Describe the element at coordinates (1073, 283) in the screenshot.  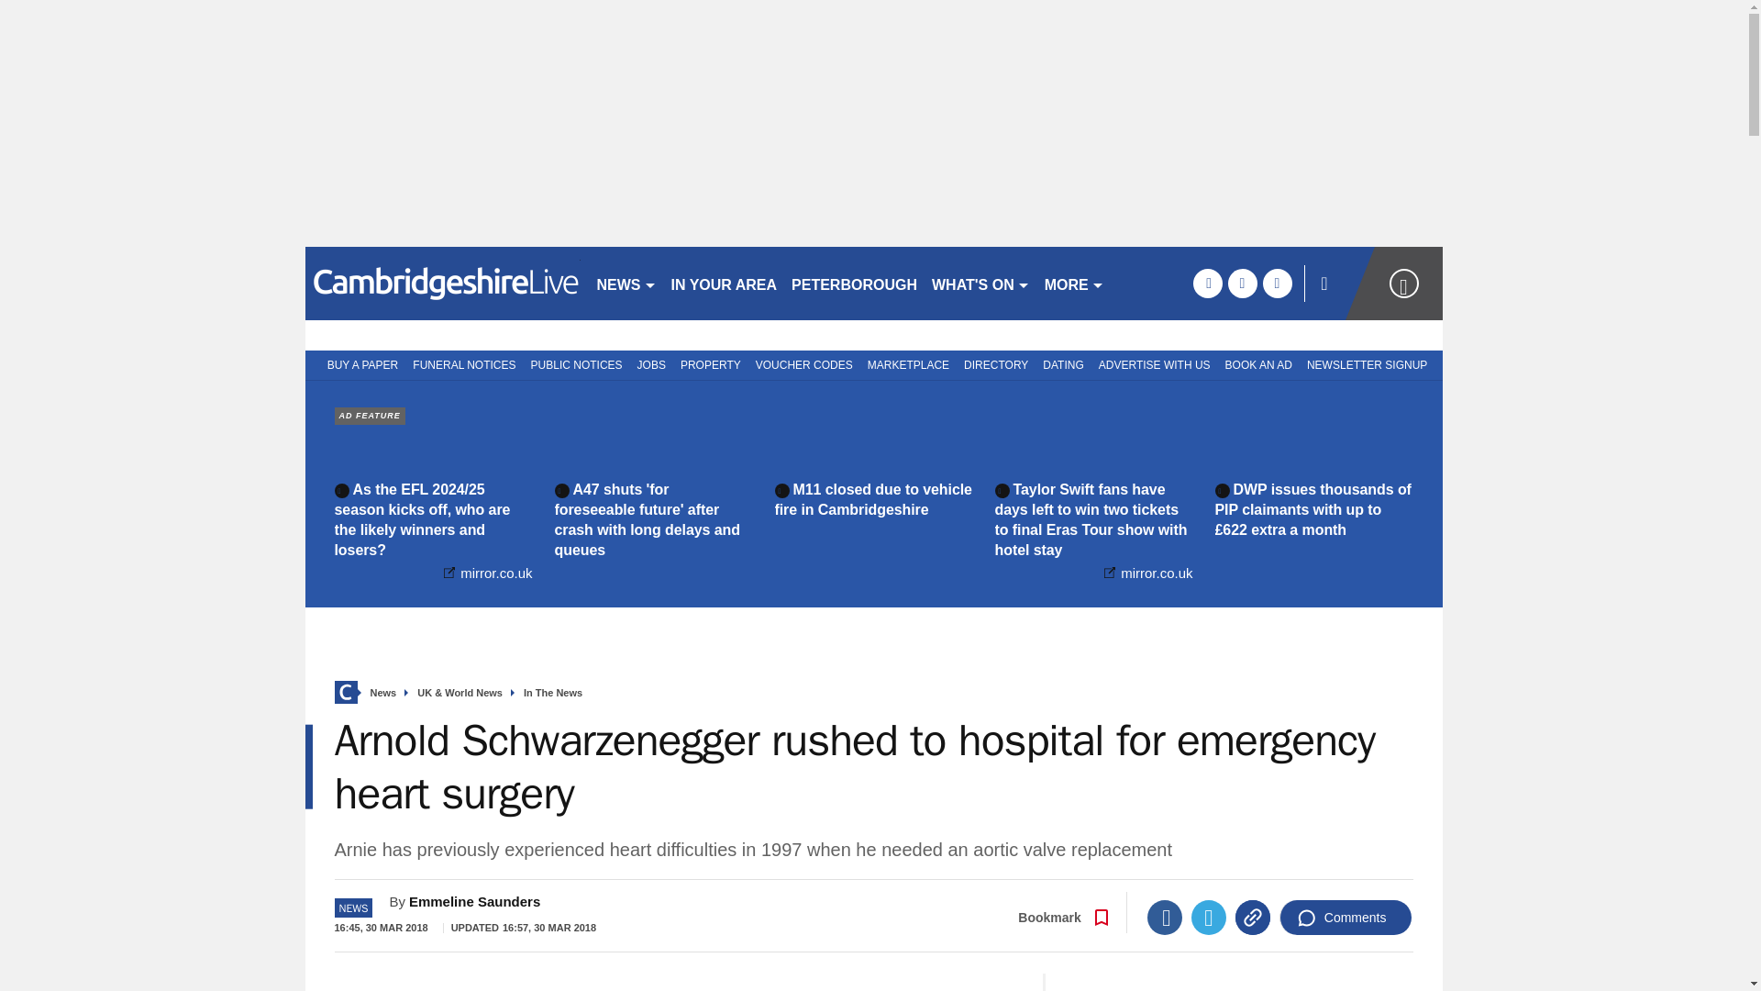
I see `MORE` at that location.